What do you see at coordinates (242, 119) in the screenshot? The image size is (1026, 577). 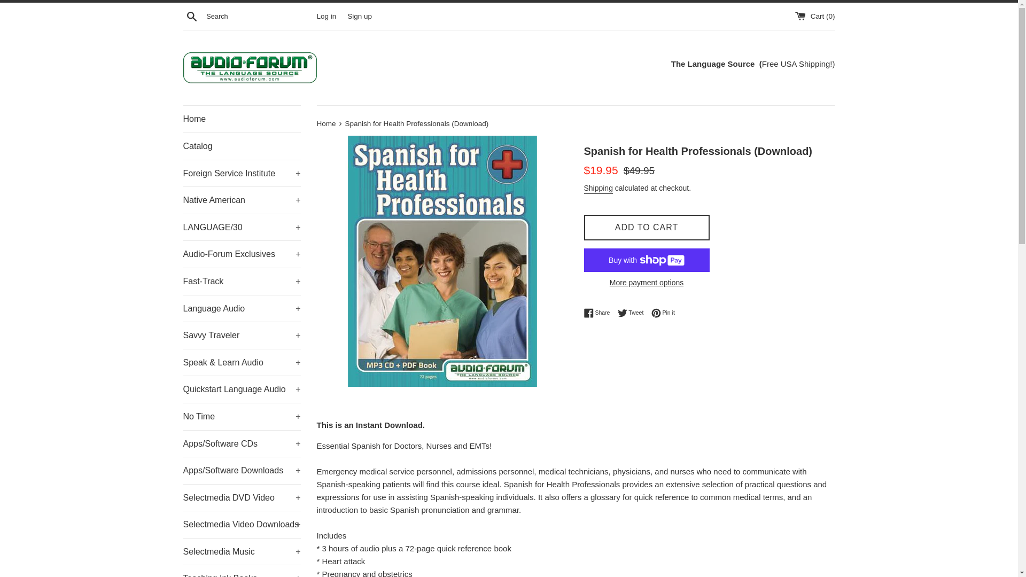 I see `Home` at bounding box center [242, 119].